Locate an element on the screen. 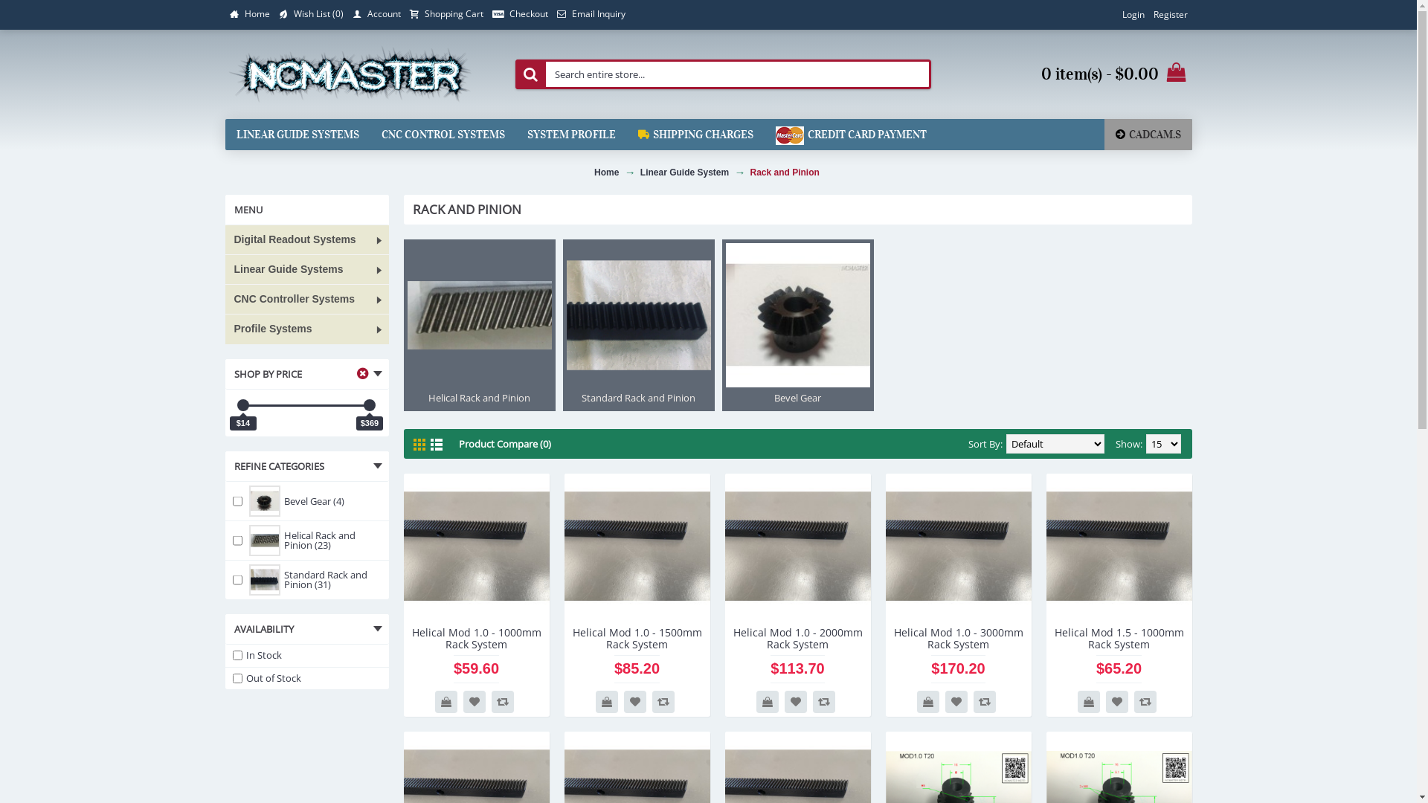 The height and width of the screenshot is (803, 1428). Bevel Gear is located at coordinates (797, 326).